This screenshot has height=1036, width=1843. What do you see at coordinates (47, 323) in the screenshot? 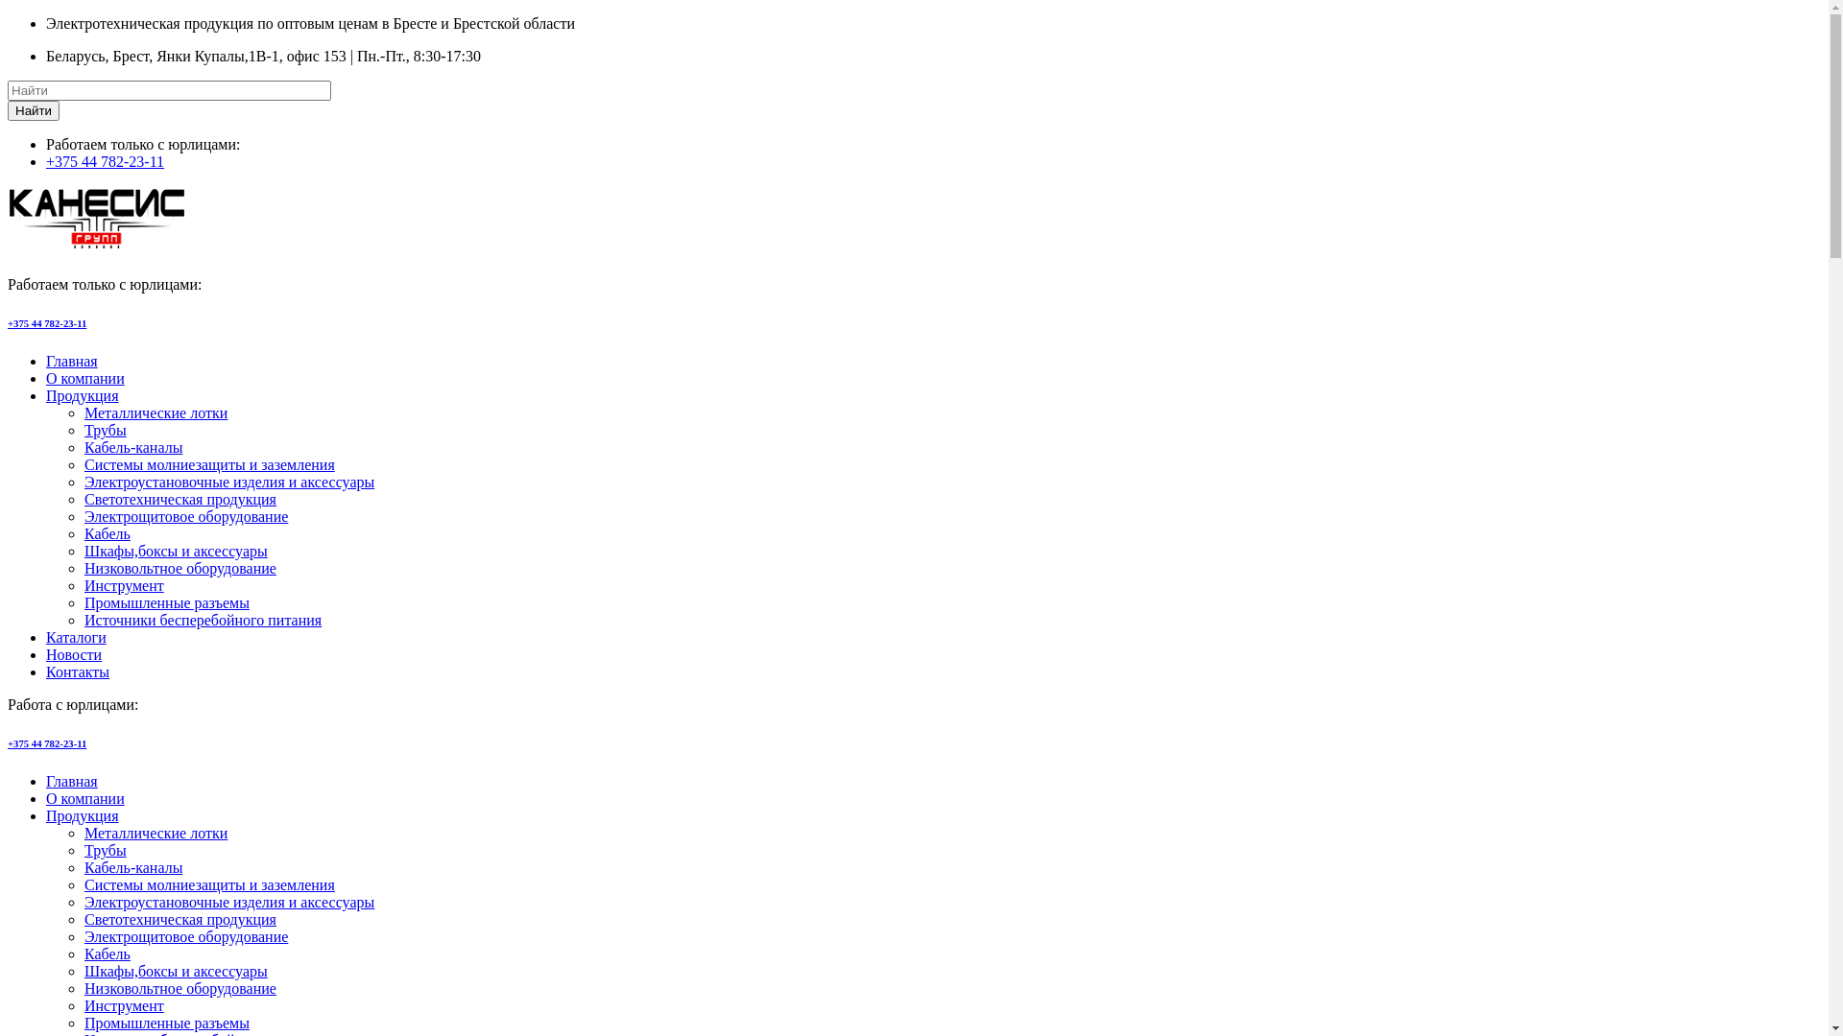
I see `+375 44 782-23-11` at bounding box center [47, 323].